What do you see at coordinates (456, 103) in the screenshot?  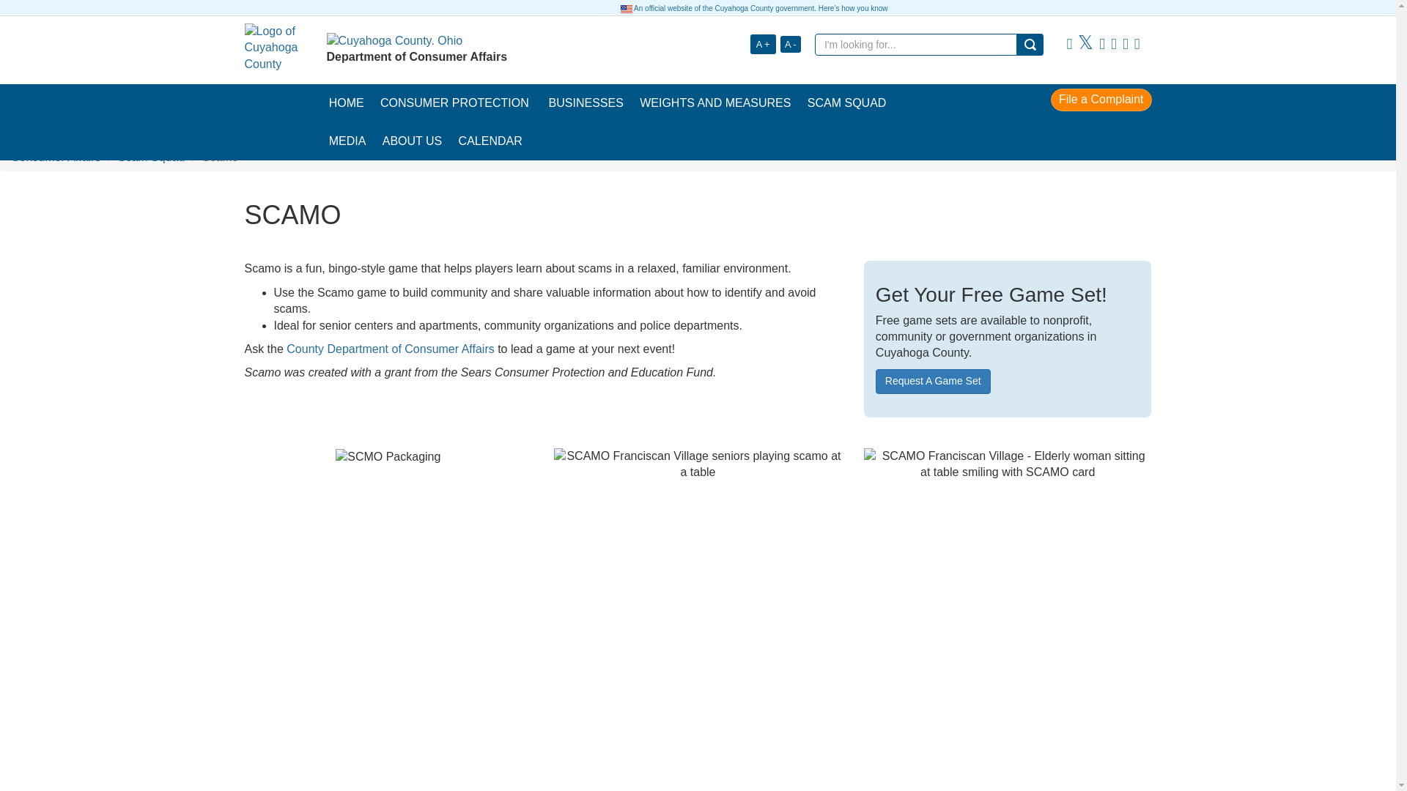 I see `CONSUMER PROTECTION ` at bounding box center [456, 103].